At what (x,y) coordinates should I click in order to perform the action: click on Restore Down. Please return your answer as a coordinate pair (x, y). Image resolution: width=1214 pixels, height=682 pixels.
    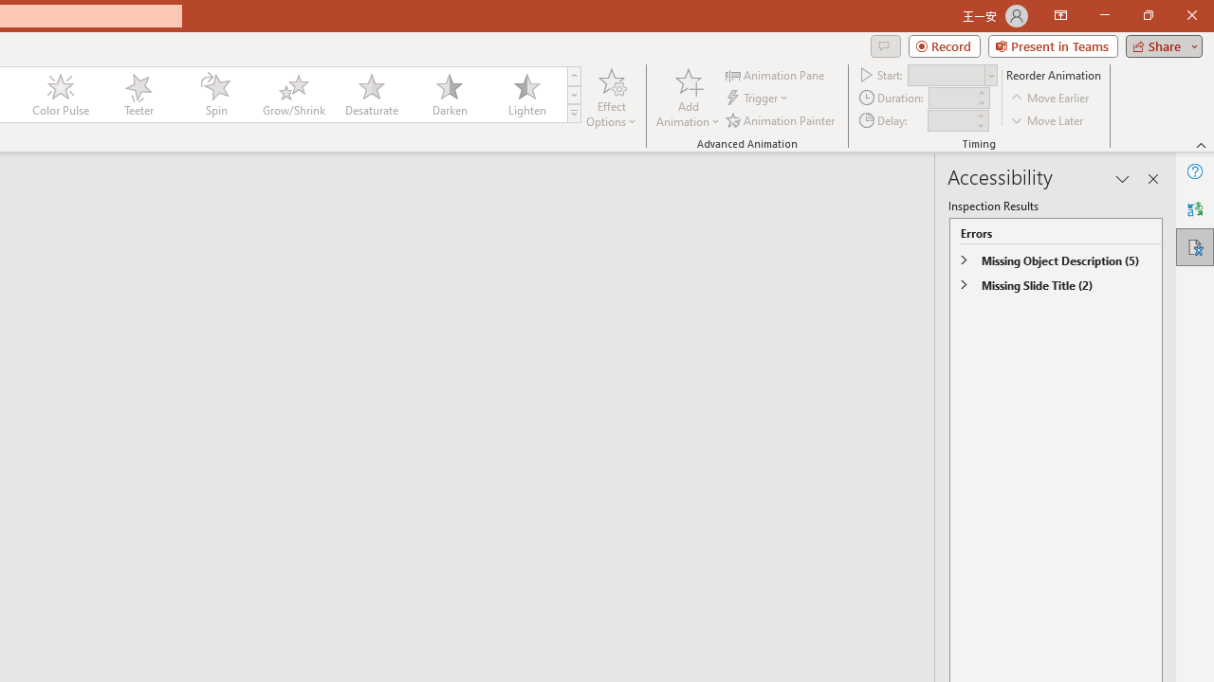
    Looking at the image, I should click on (1148, 15).